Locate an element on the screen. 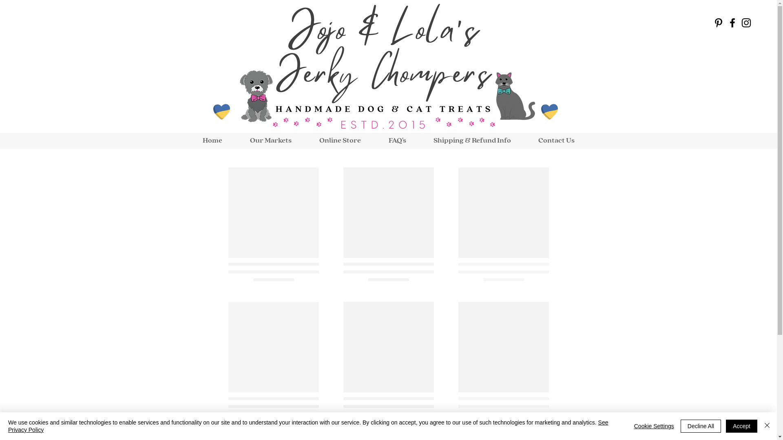 The height and width of the screenshot is (440, 783). Shipping & Refund Info is located at coordinates (472, 141).